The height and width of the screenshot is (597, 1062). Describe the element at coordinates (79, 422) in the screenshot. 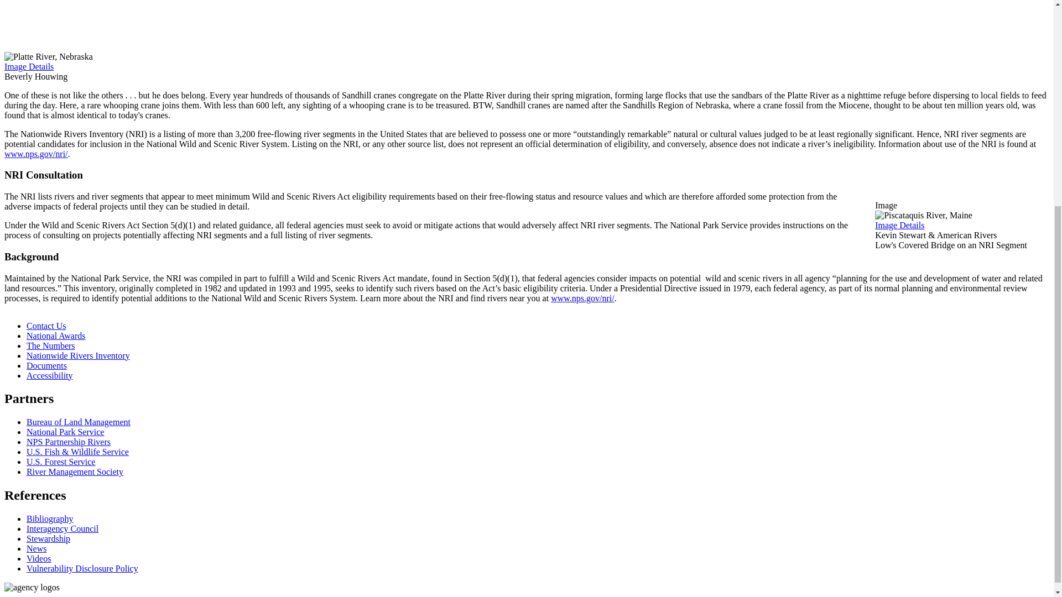

I see `Bureau of Land Management` at that location.